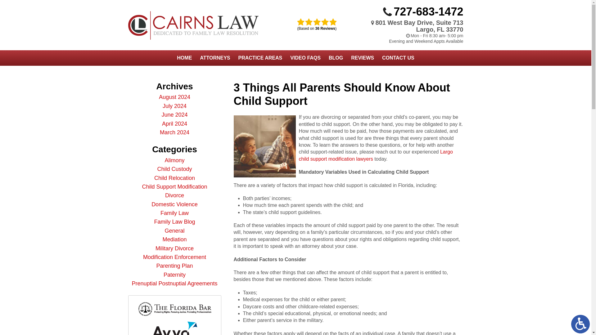 The image size is (596, 335). Describe the element at coordinates (184, 58) in the screenshot. I see `HOME` at that location.